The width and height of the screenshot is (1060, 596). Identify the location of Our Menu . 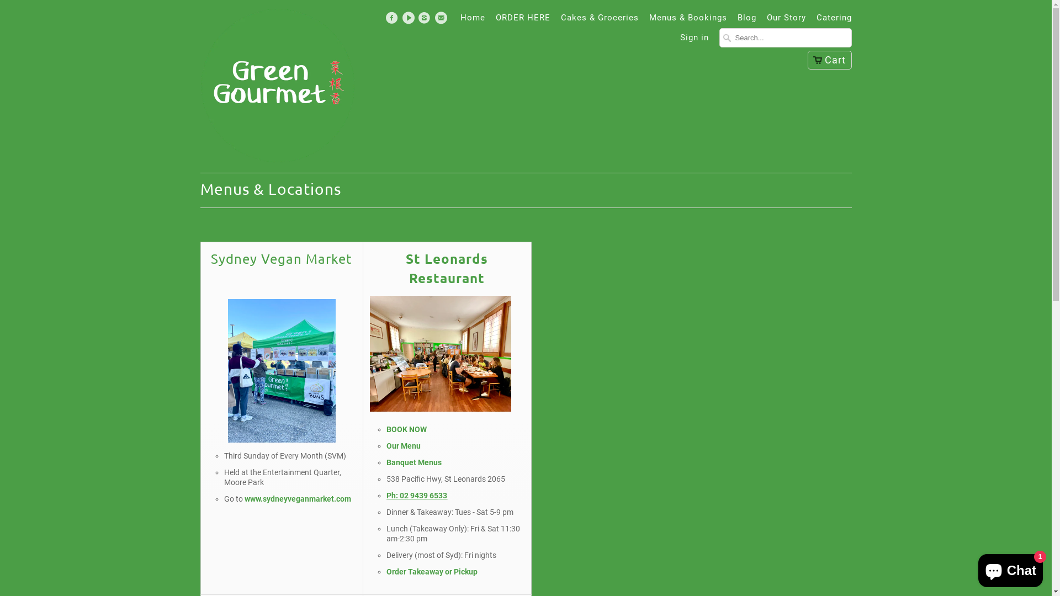
(404, 446).